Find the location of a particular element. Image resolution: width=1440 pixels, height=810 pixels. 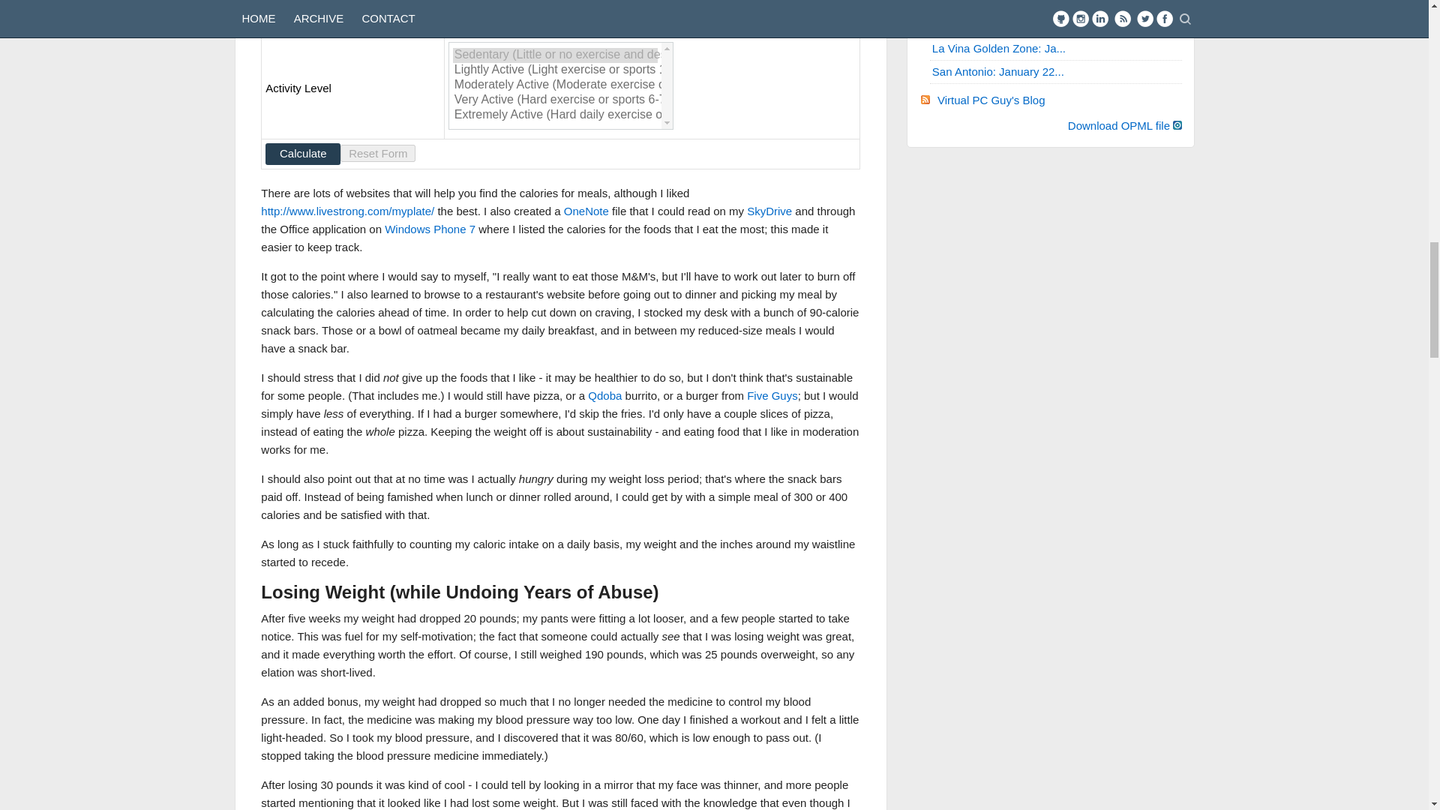

SkyDrive is located at coordinates (769, 211).